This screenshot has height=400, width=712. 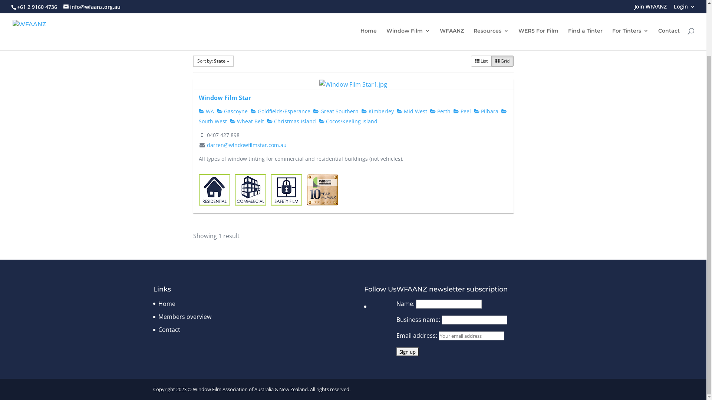 What do you see at coordinates (225, 157) in the screenshot?
I see `Window Film Star` at bounding box center [225, 157].